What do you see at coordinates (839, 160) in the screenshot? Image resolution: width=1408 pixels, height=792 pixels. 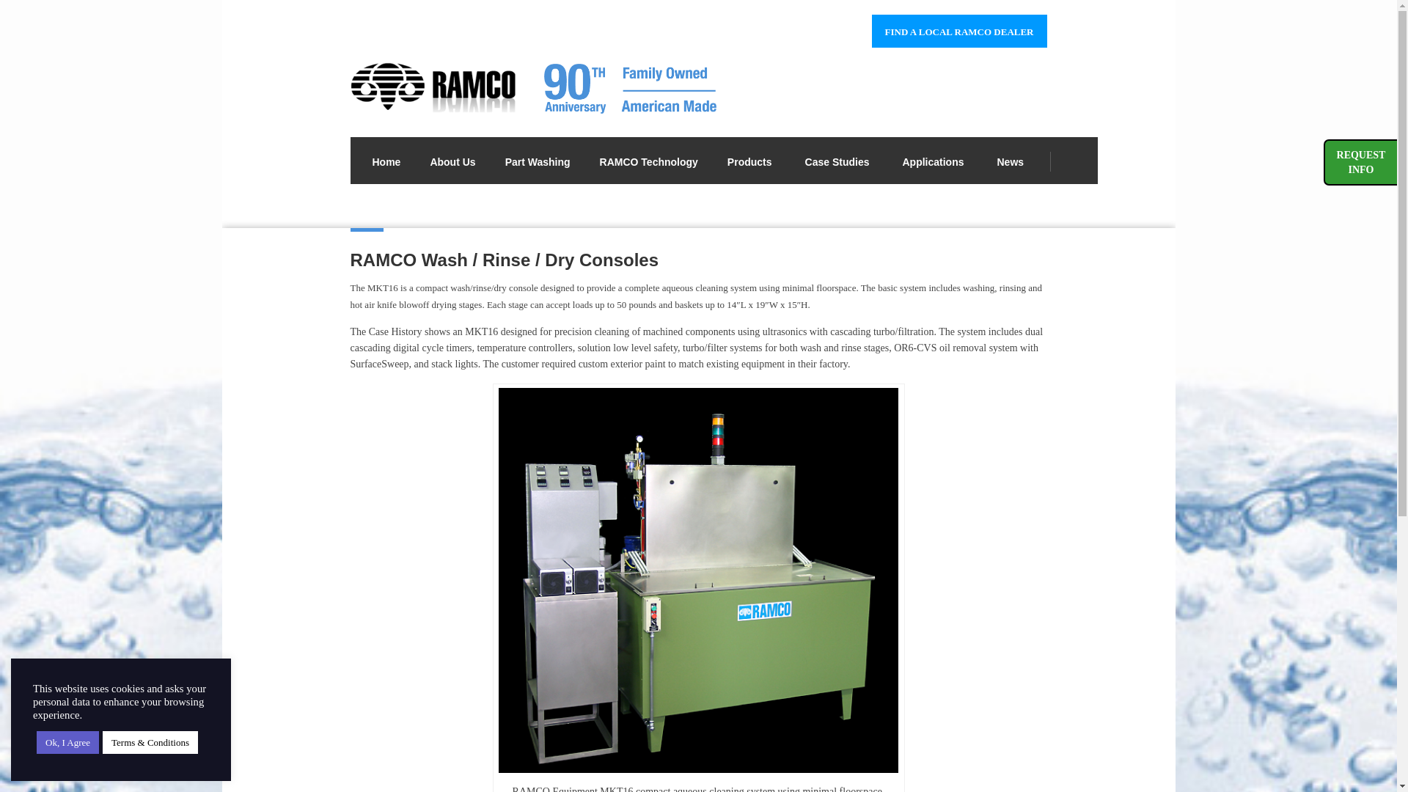 I see `Case Studies` at bounding box center [839, 160].